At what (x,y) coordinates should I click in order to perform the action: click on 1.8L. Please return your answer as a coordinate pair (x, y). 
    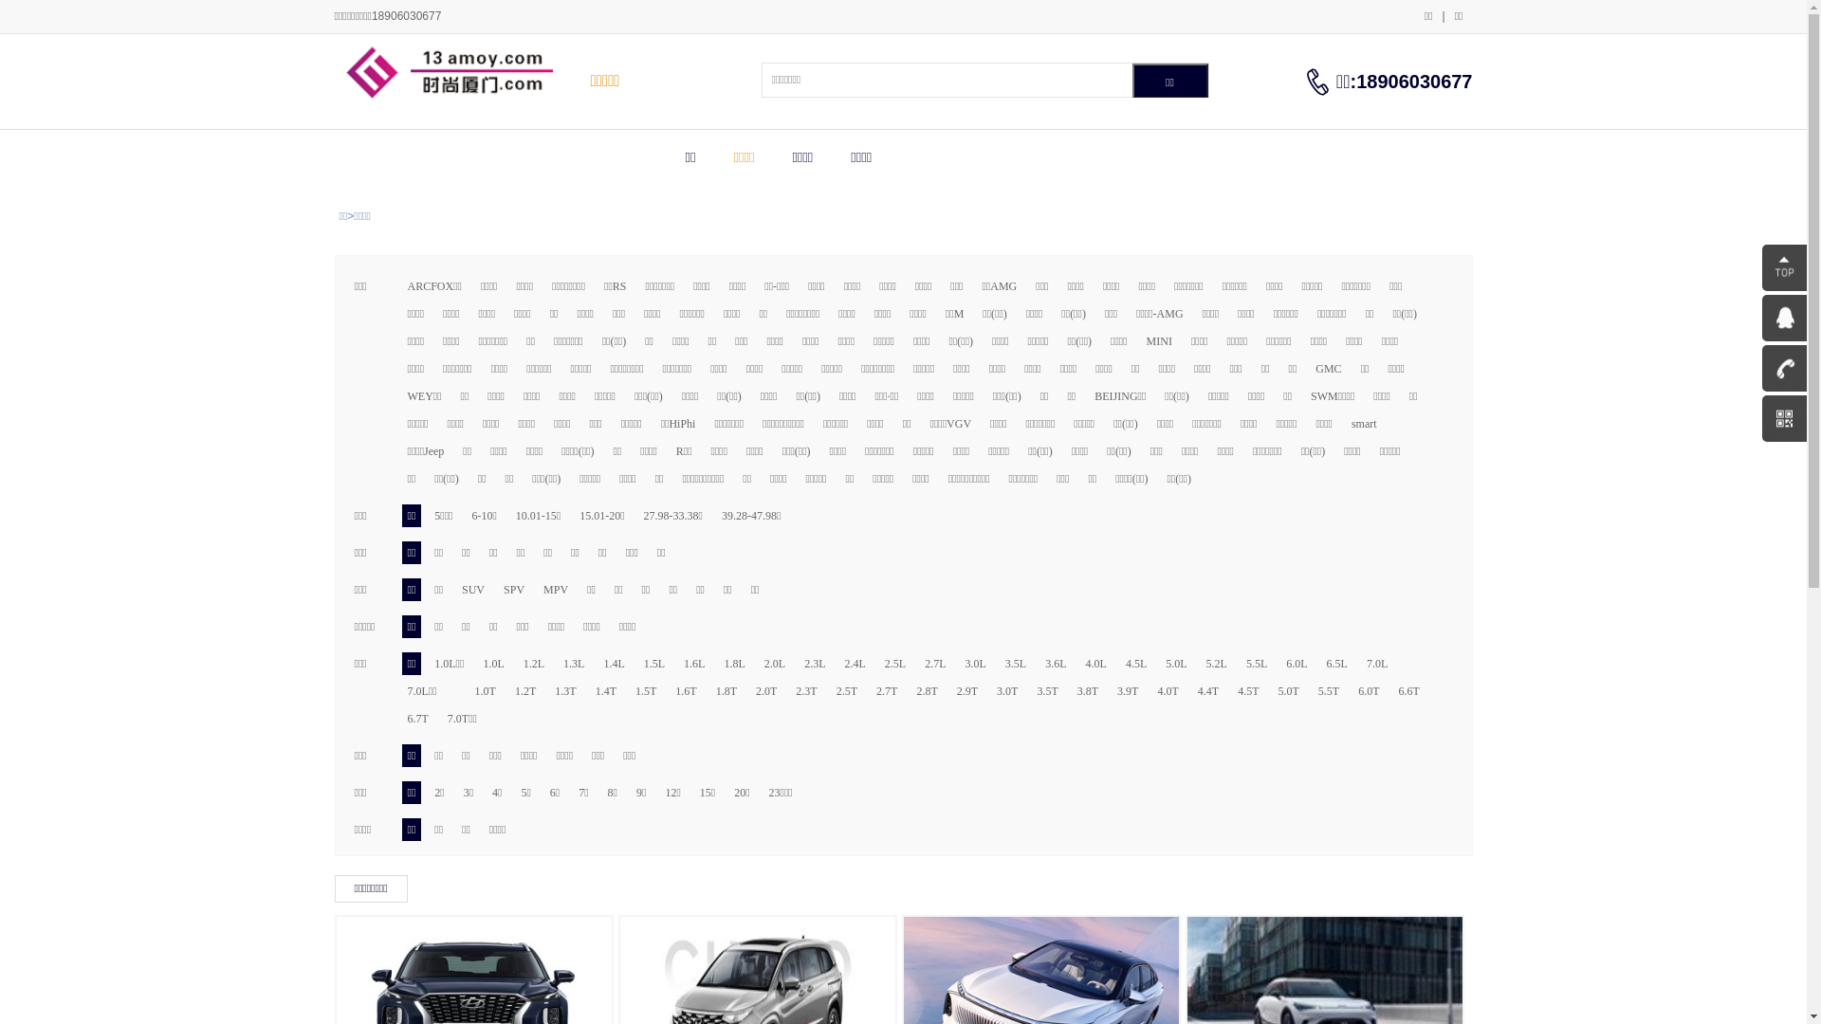
    Looking at the image, I should click on (734, 664).